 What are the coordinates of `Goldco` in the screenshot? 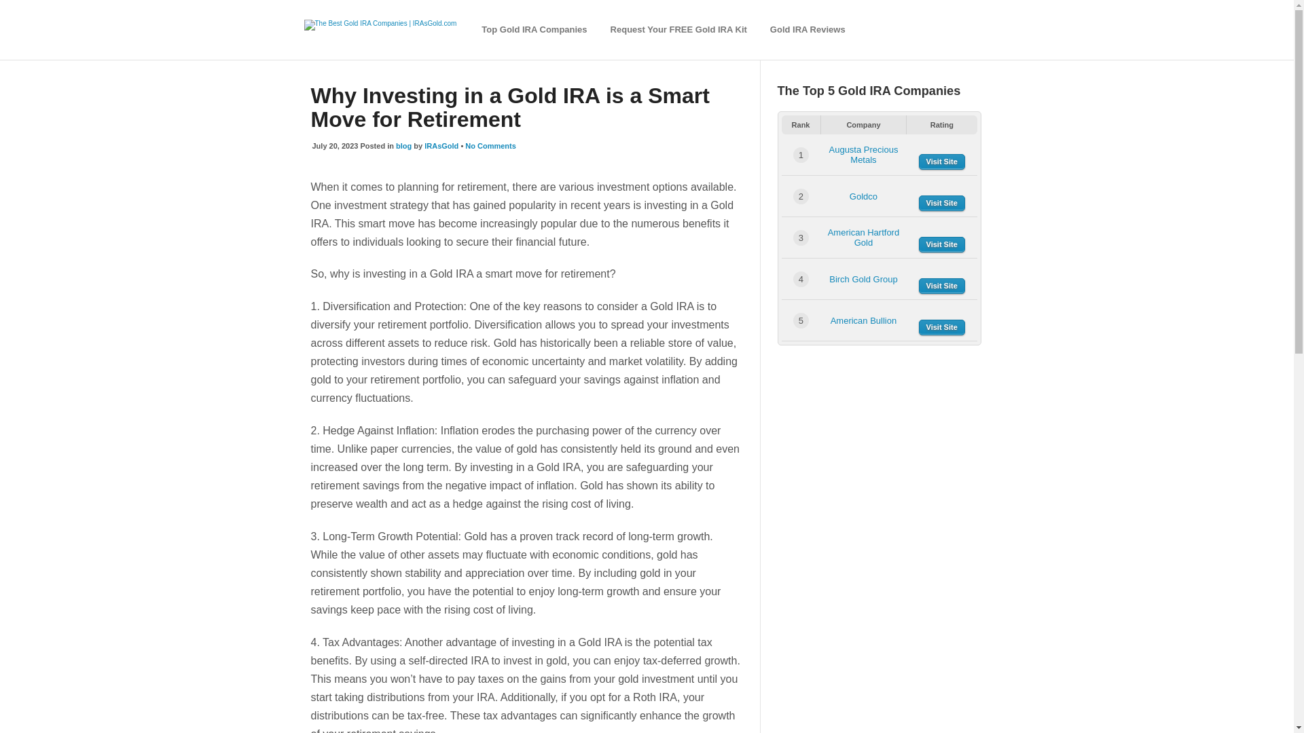 It's located at (864, 196).